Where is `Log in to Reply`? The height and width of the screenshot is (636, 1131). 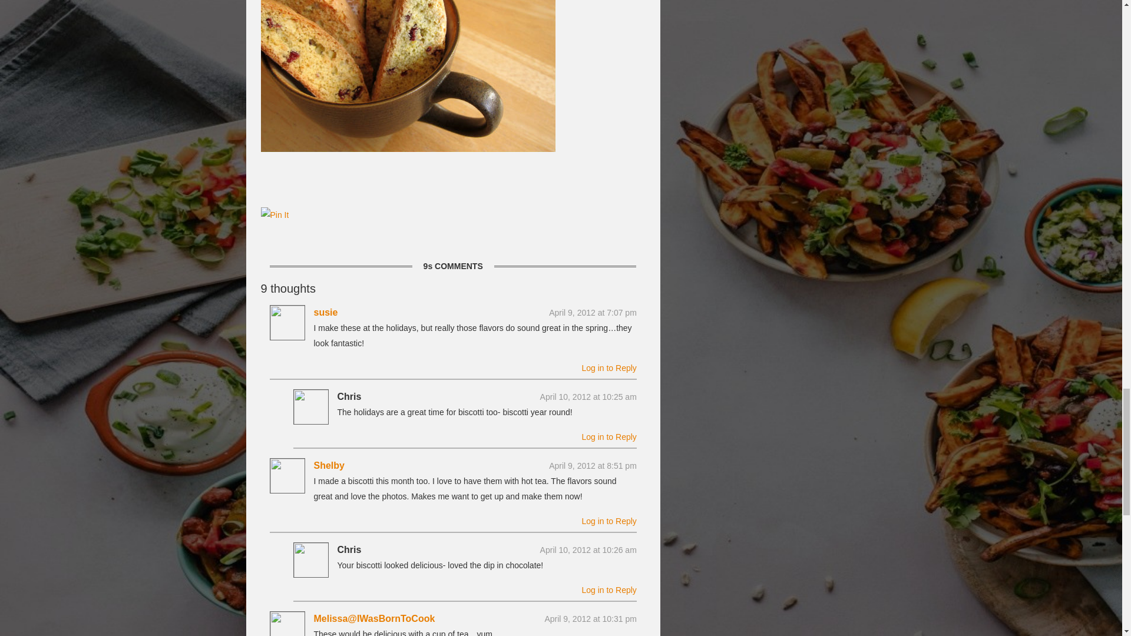 Log in to Reply is located at coordinates (608, 589).